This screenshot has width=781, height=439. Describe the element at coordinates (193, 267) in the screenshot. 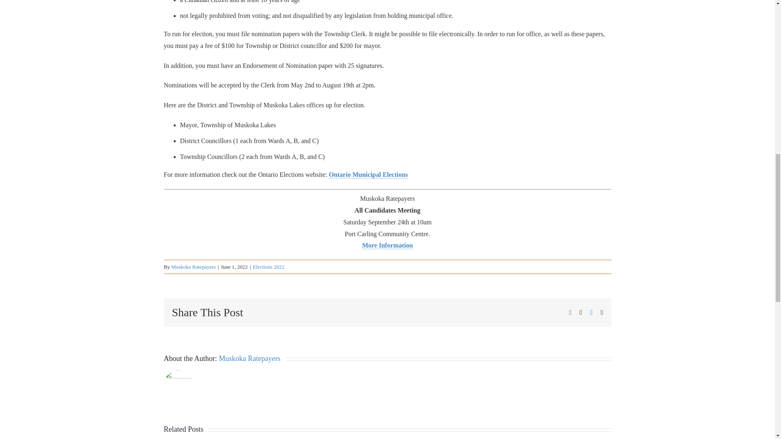

I see `Posts by Muskoka Ratepayers` at that location.